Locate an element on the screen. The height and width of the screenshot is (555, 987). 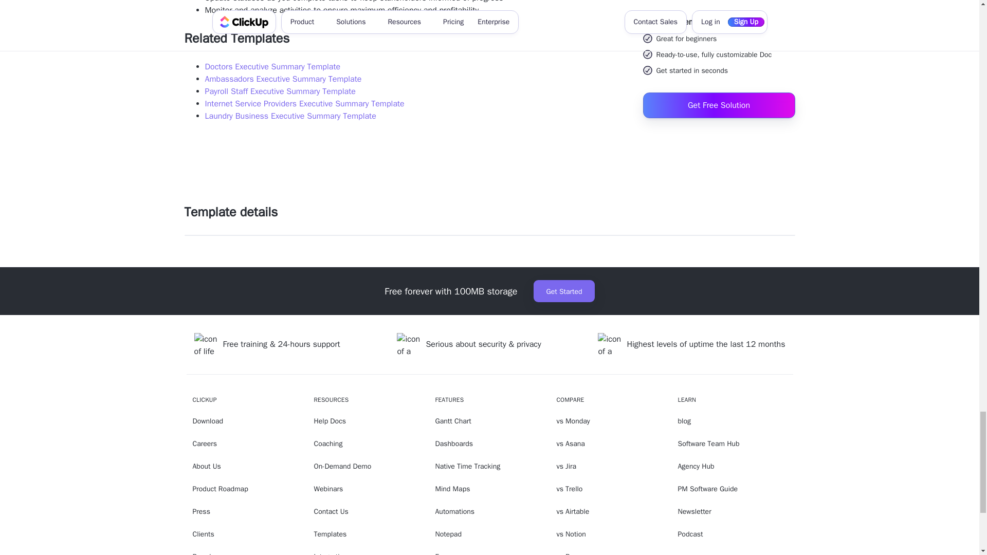
Doctors Executive Summary Template is located at coordinates (272, 67).